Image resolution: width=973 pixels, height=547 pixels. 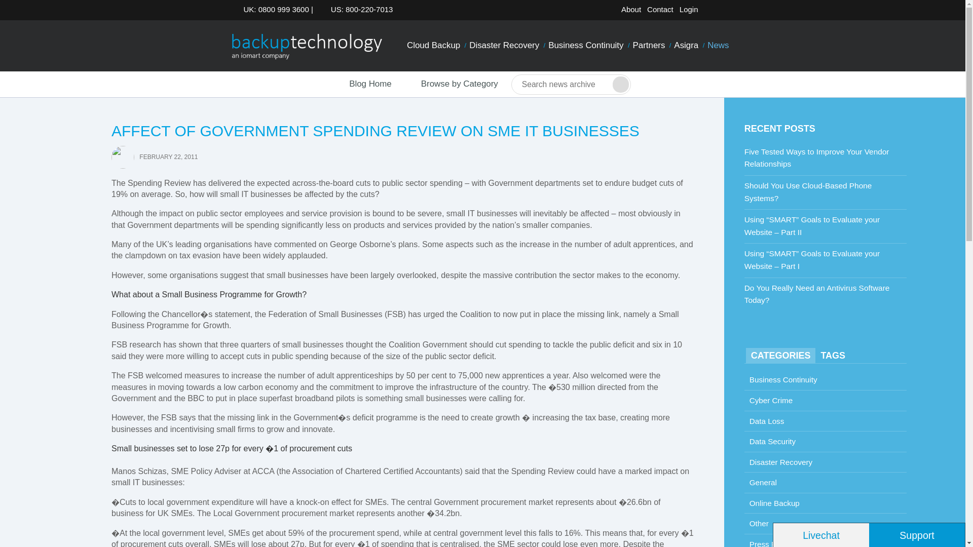 What do you see at coordinates (361, 84) in the screenshot?
I see `Blog Home` at bounding box center [361, 84].